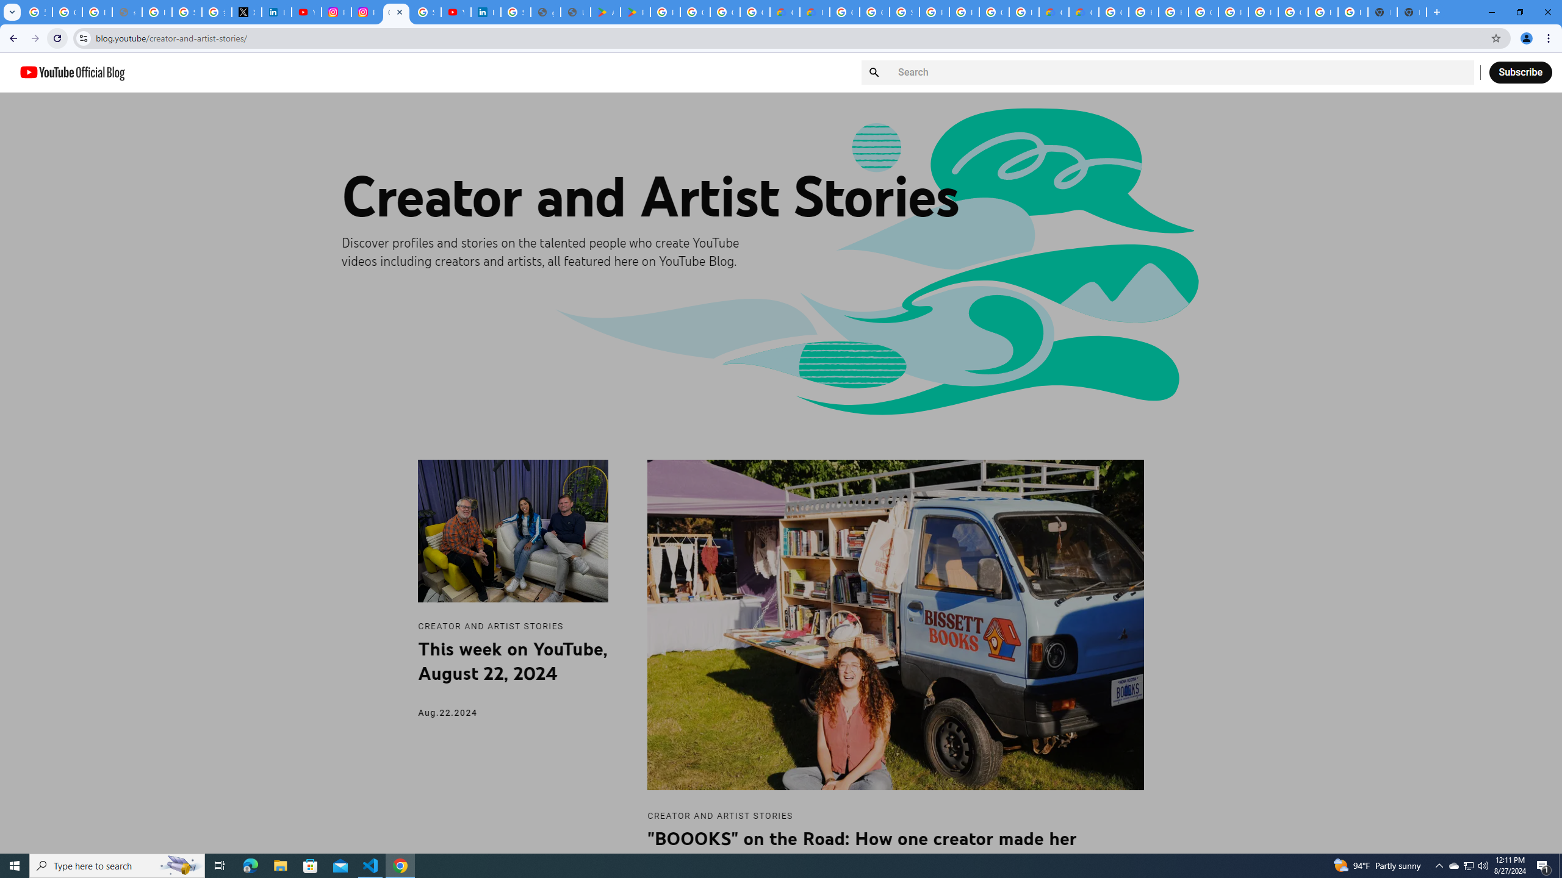 The height and width of the screenshot is (878, 1562). Describe the element at coordinates (276, 12) in the screenshot. I see `LinkedIn Privacy Policy` at that location.